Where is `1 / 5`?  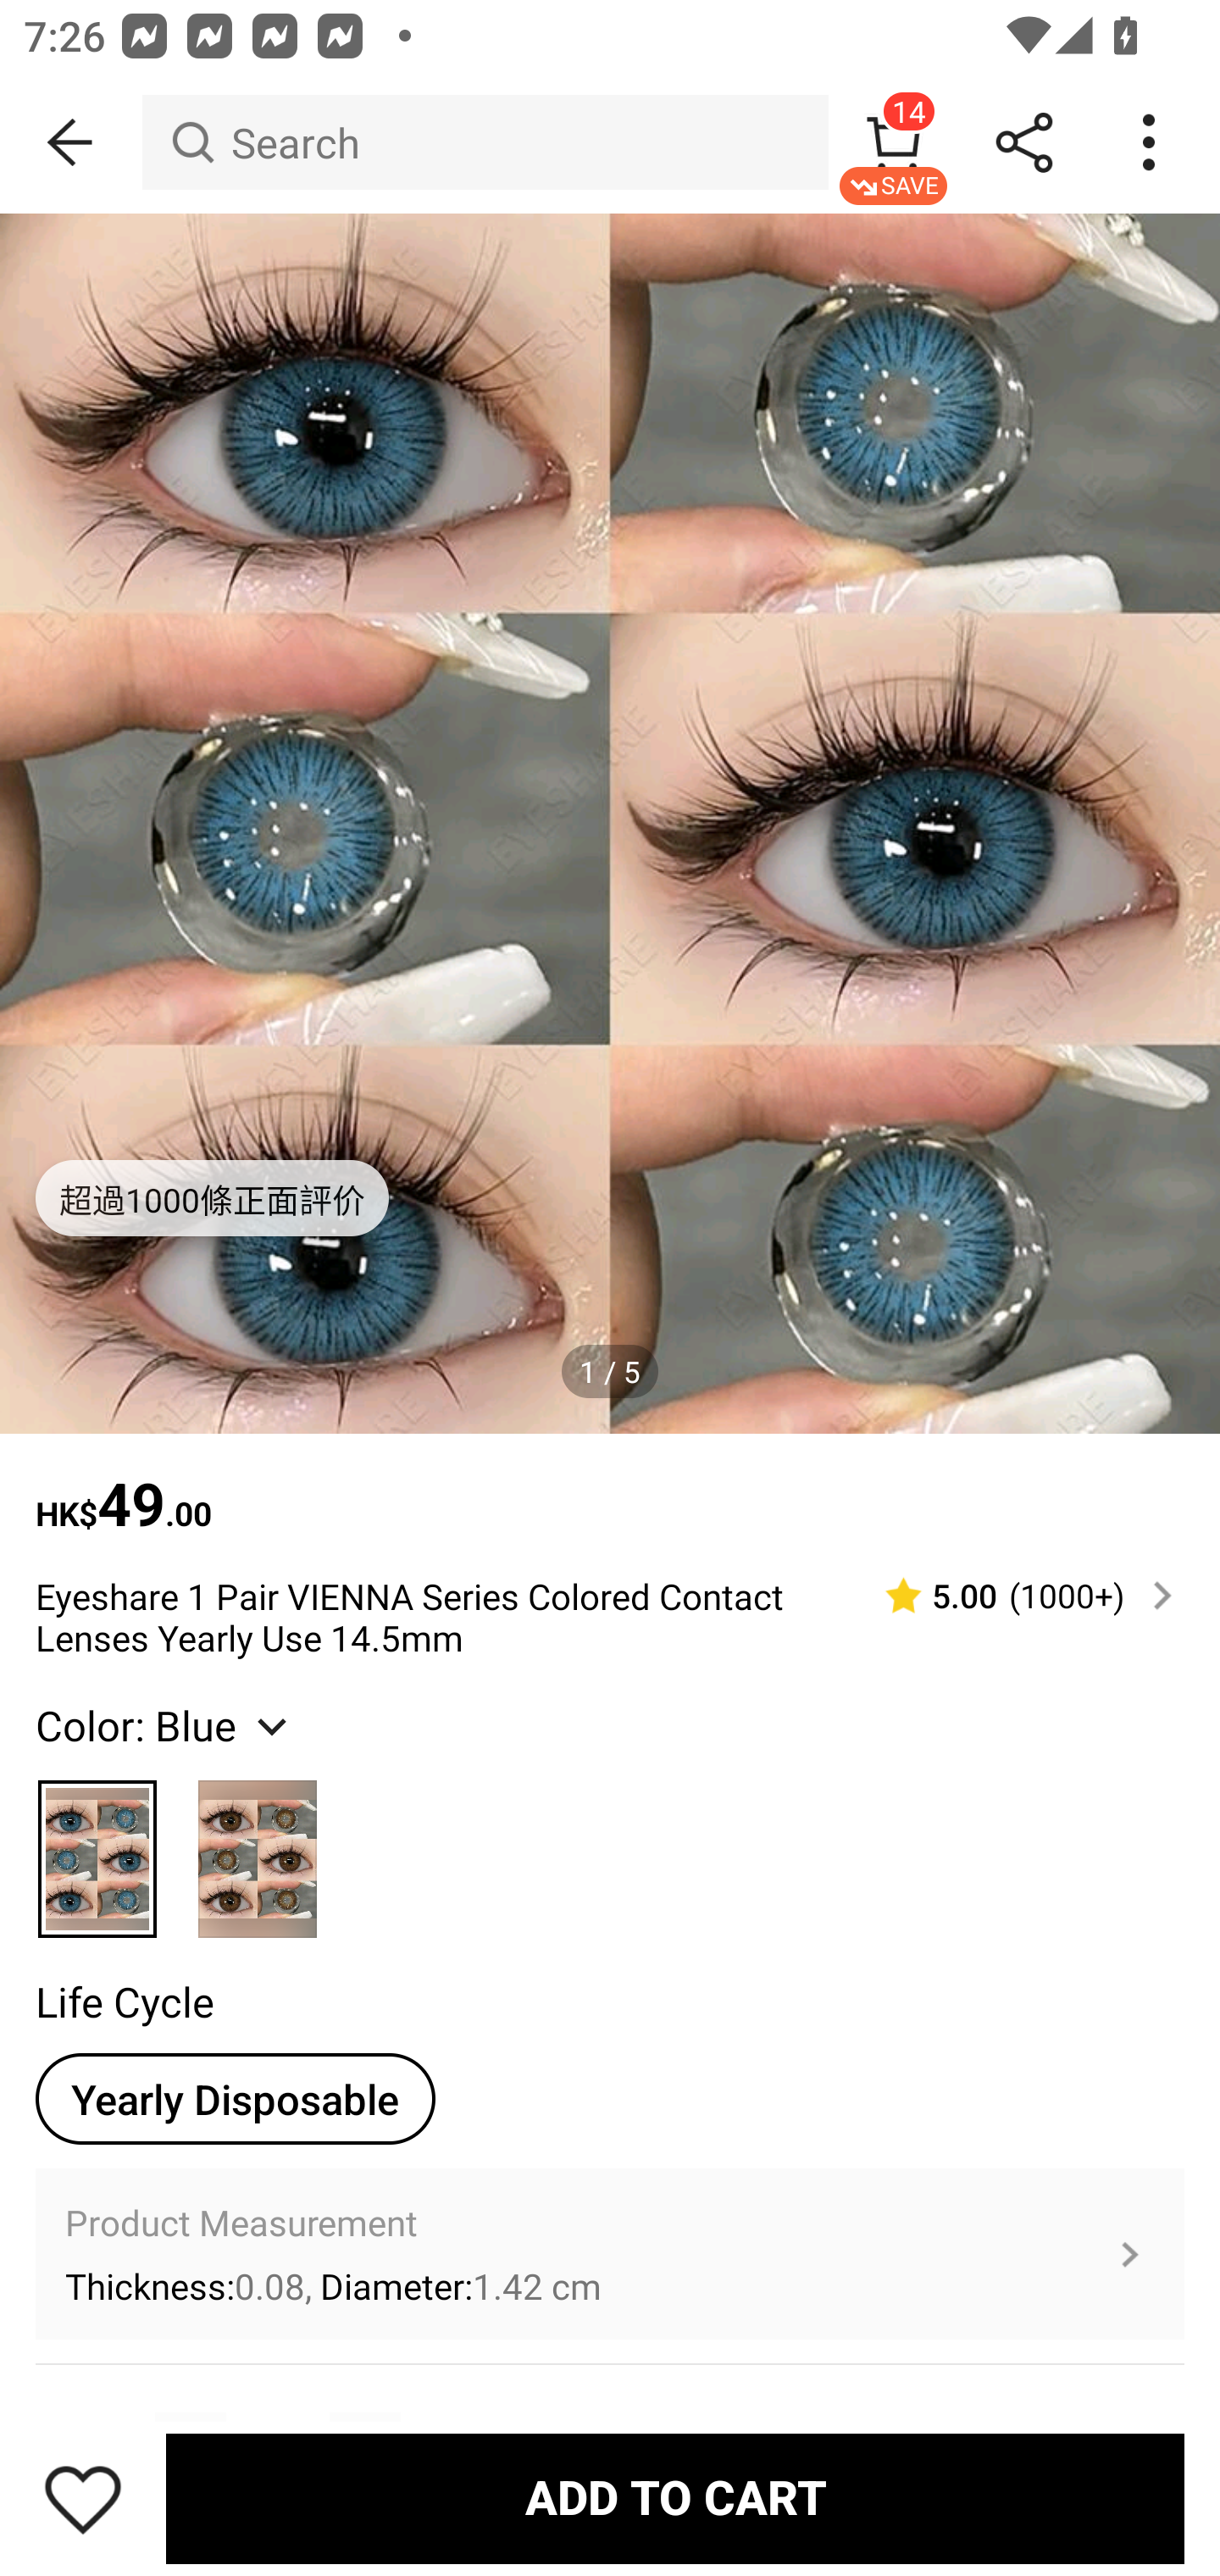 1 / 5 is located at coordinates (610, 1371).